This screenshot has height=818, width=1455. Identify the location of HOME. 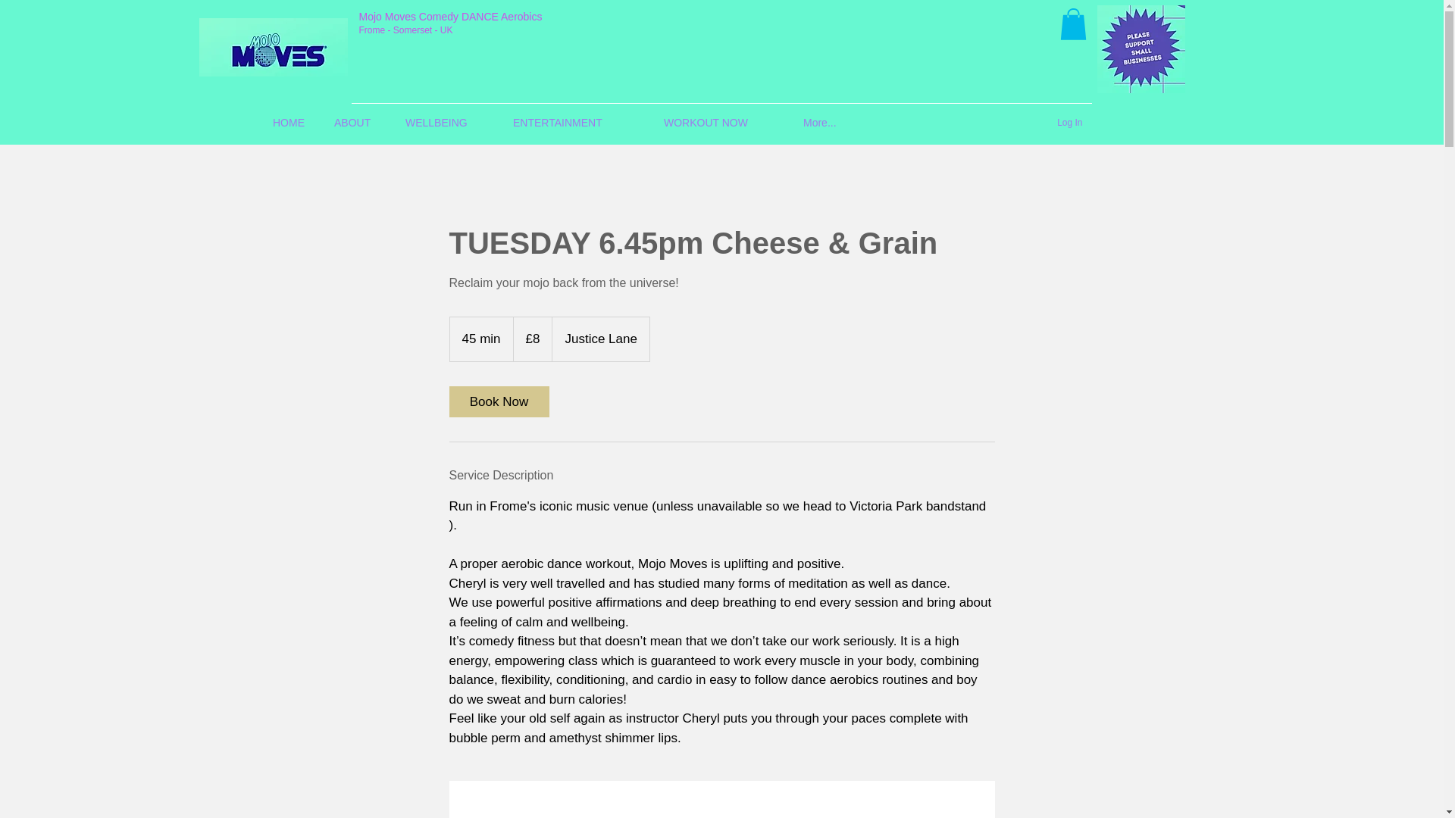
(296, 123).